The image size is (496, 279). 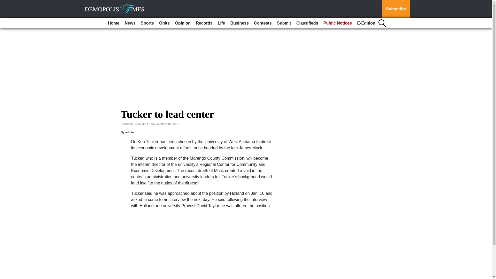 I want to click on Submit, so click(x=284, y=23).